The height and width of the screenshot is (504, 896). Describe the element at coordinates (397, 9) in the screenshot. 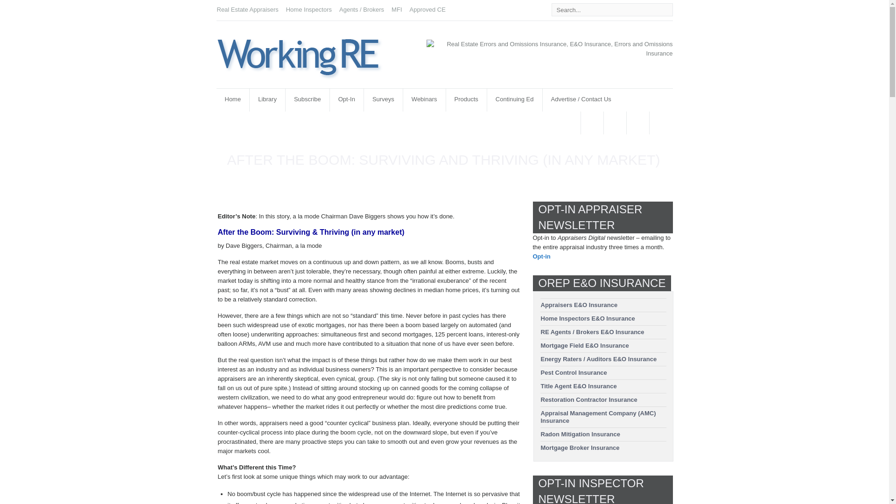

I see `MFI` at that location.